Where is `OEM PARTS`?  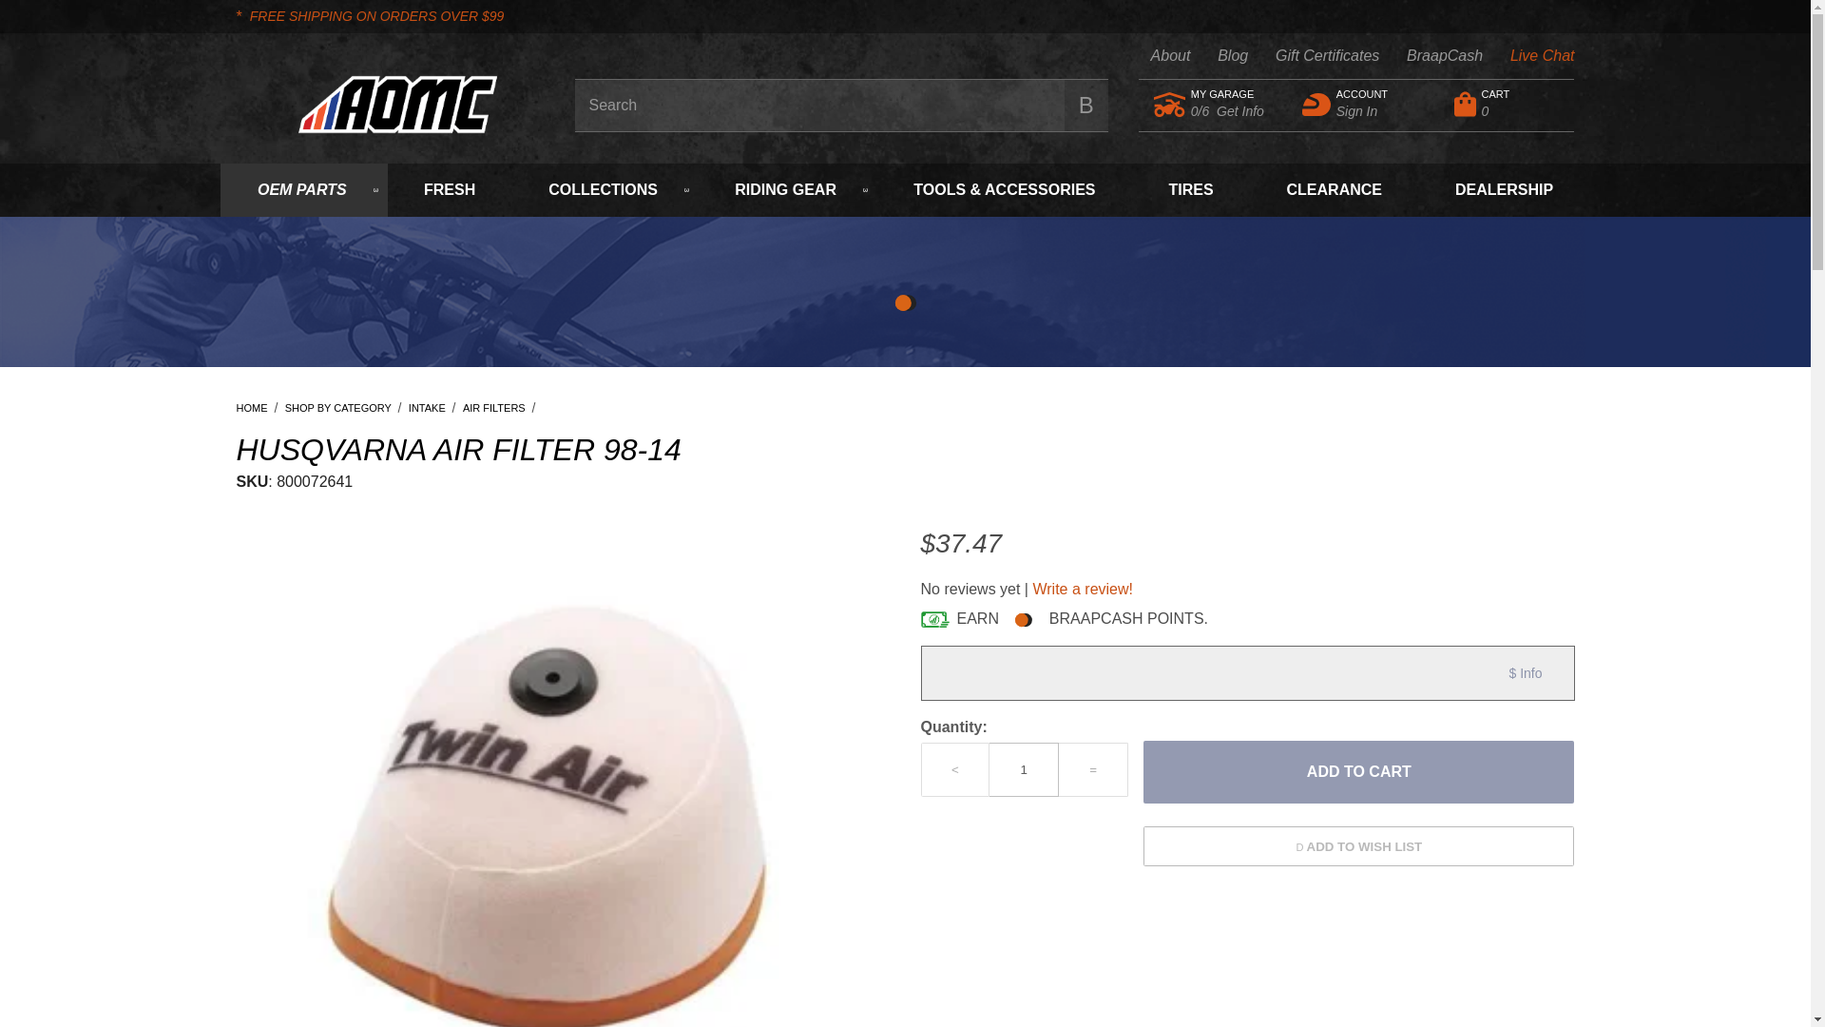 OEM PARTS is located at coordinates (1291, 321).